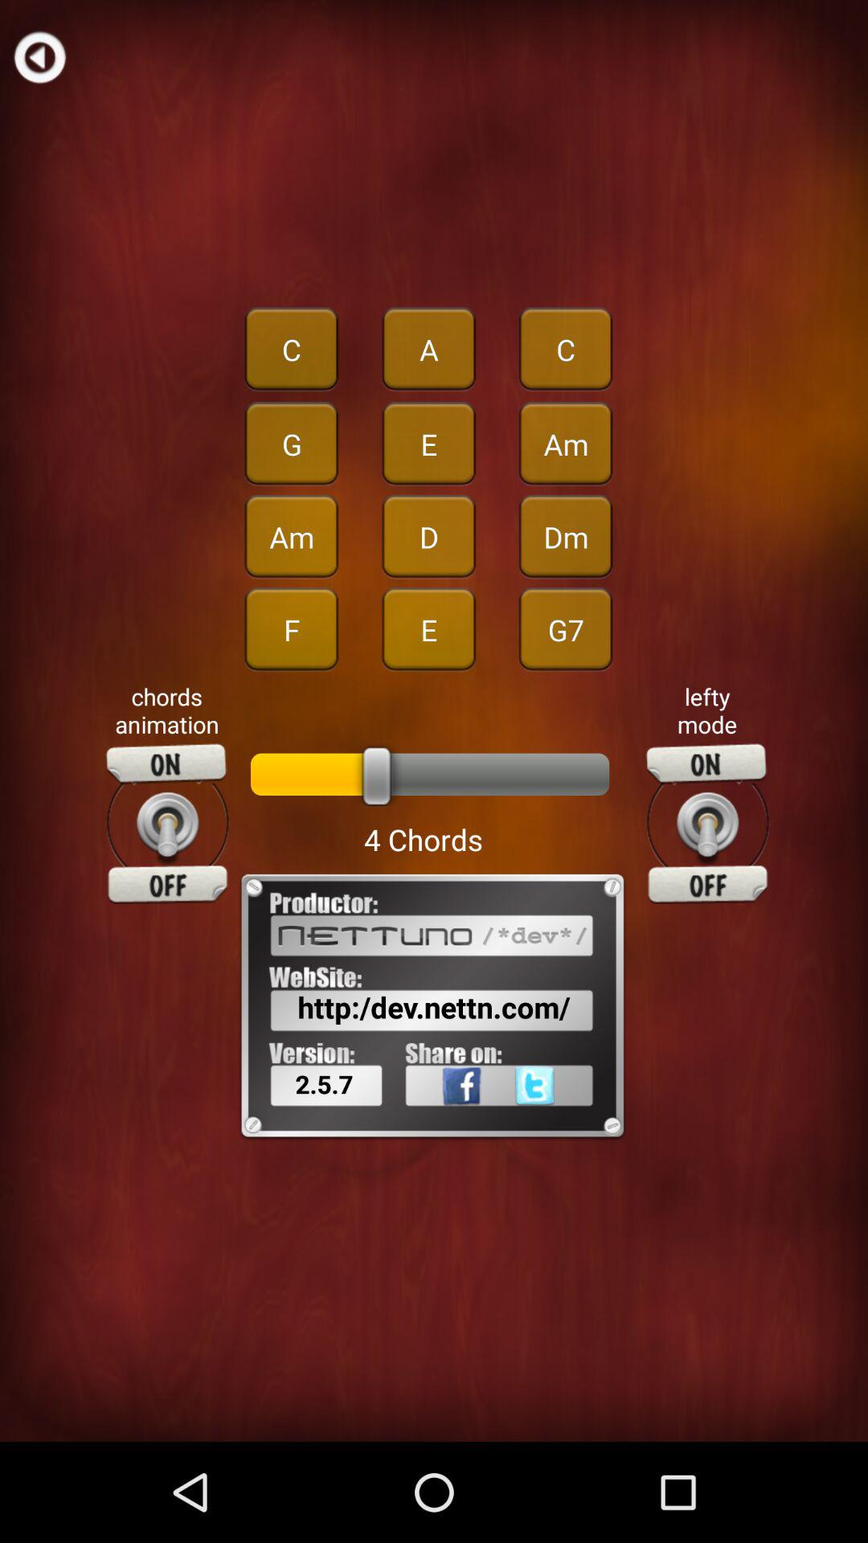 The width and height of the screenshot is (868, 1543). I want to click on click item above http dev nettn item, so click(167, 824).